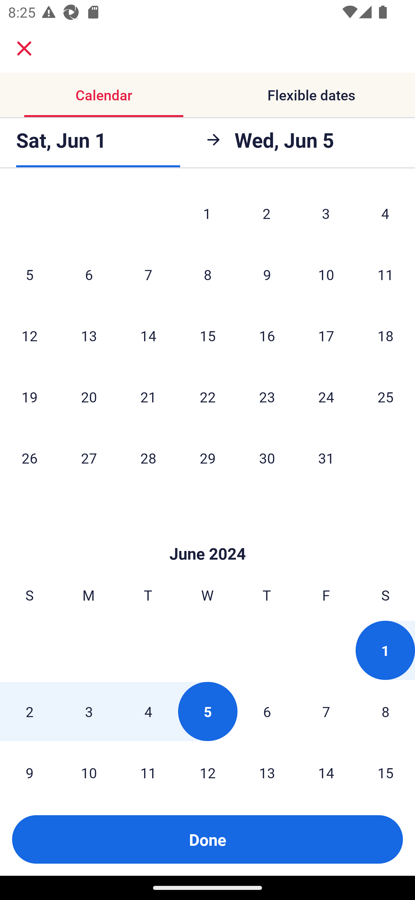 The image size is (415, 900). I want to click on Done, so click(207, 839).